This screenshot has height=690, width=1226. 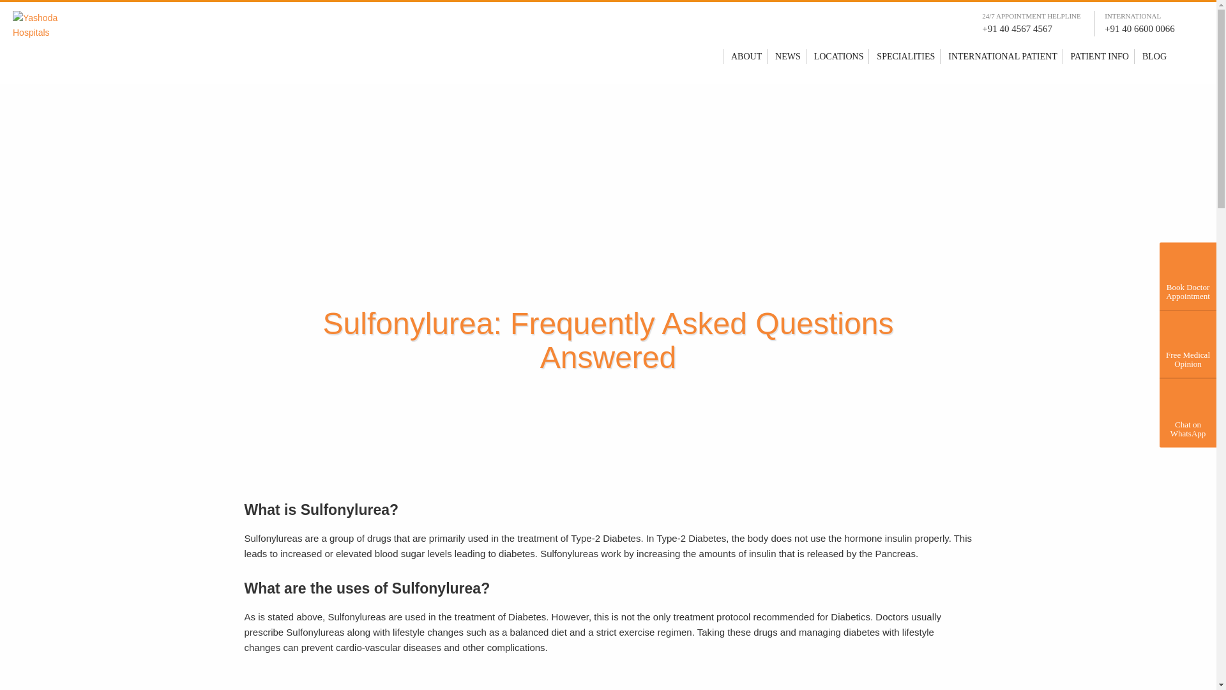 What do you see at coordinates (839, 56) in the screenshot?
I see `Locations` at bounding box center [839, 56].